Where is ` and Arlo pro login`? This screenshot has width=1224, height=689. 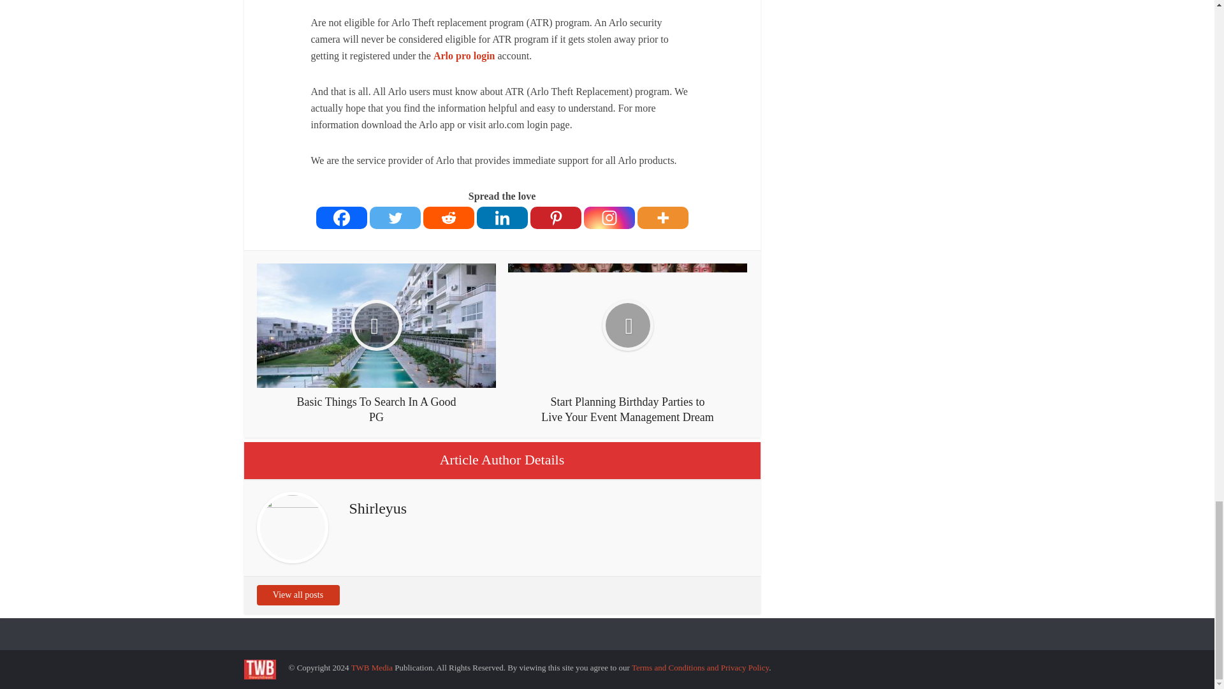
 and Arlo pro login is located at coordinates (464, 56).